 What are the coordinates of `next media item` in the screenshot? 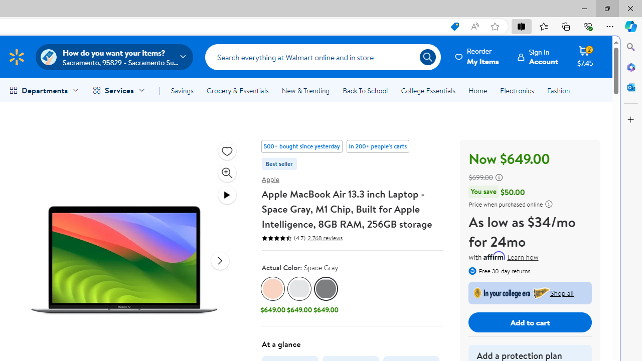 It's located at (220, 260).